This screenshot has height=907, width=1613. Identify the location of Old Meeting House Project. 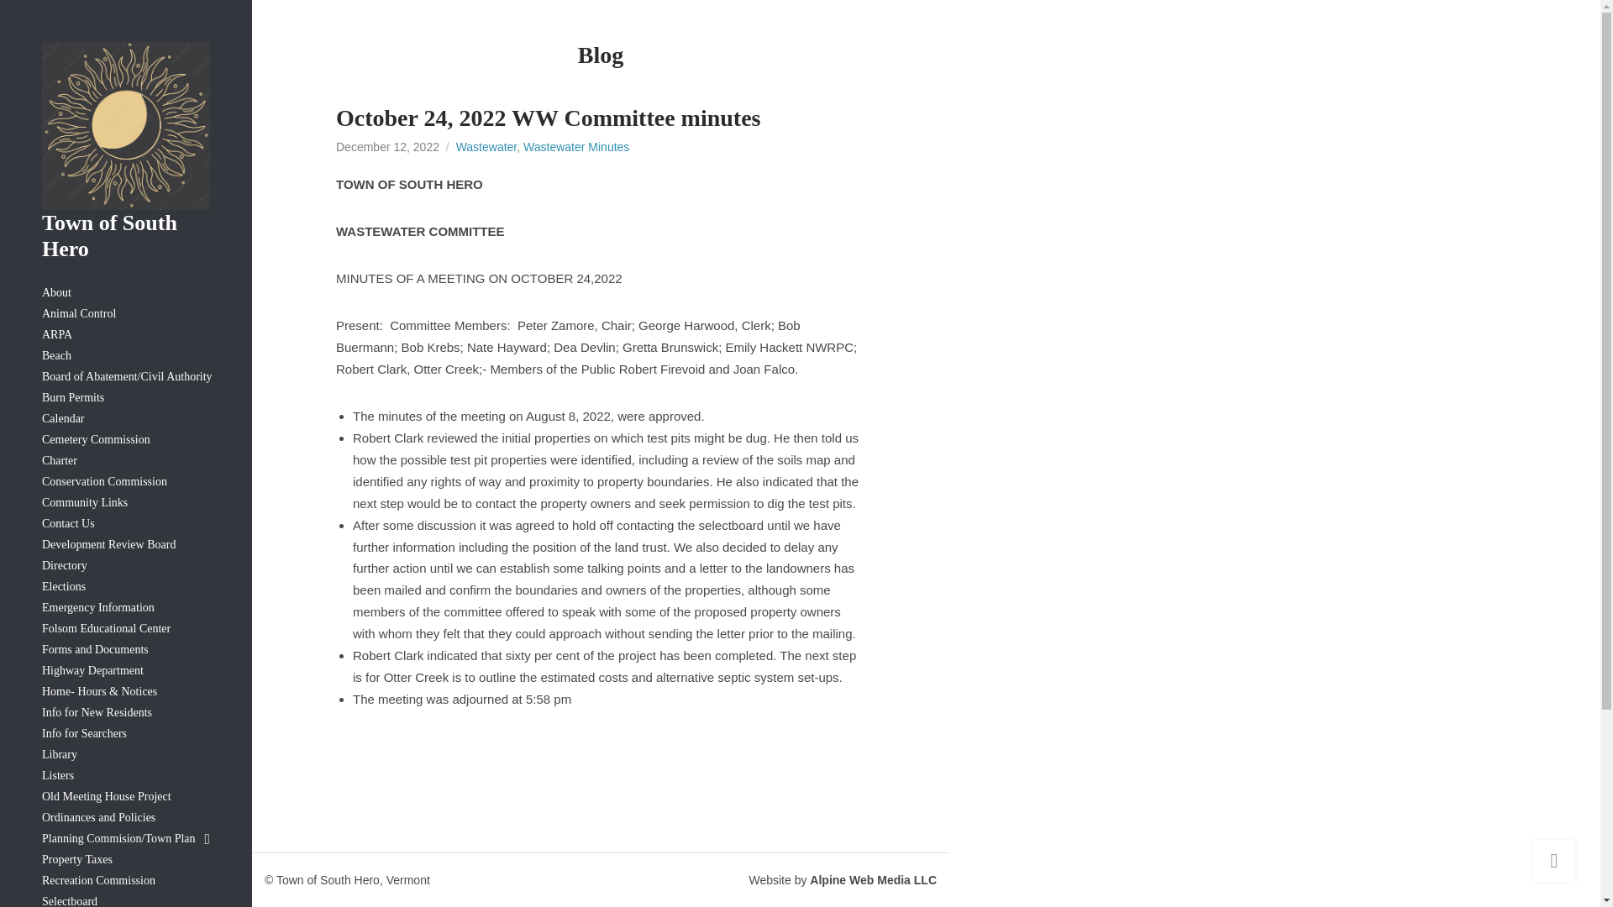
(125, 798).